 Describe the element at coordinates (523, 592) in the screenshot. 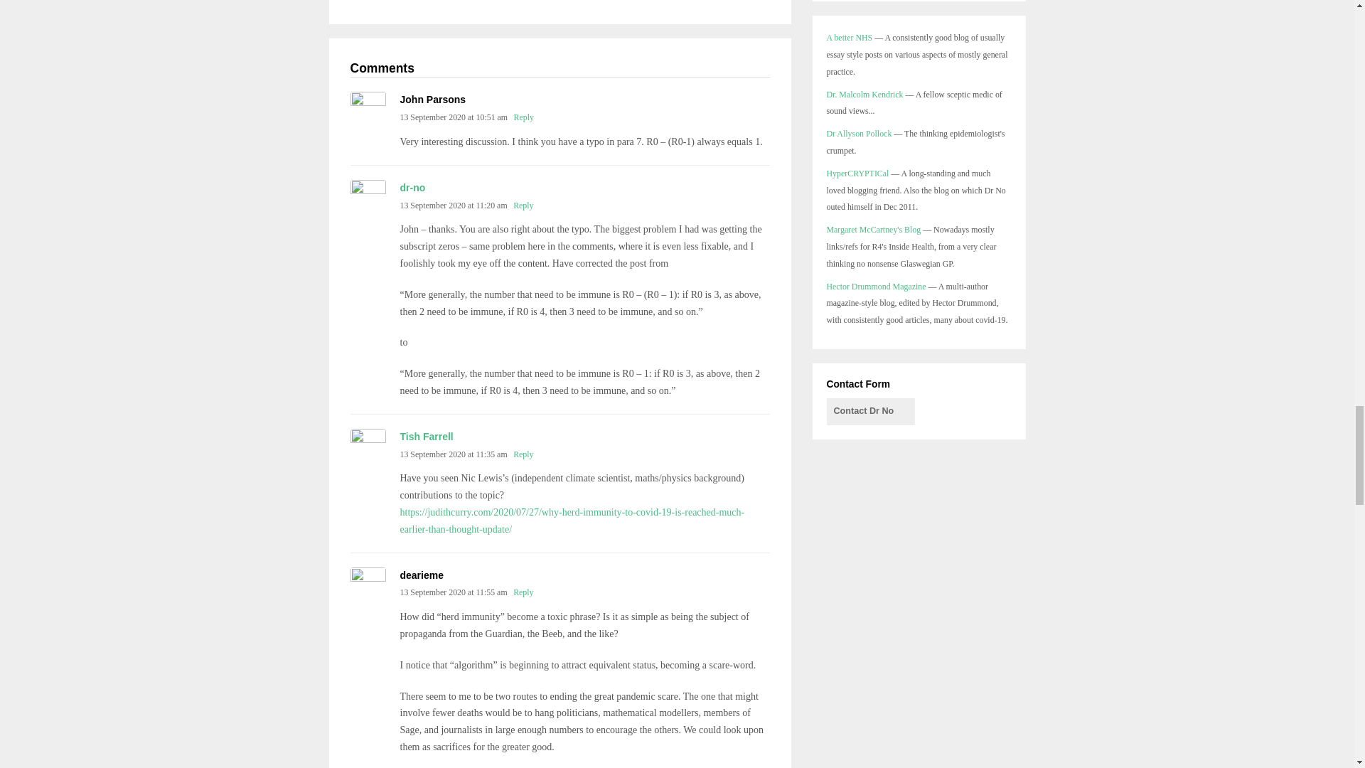

I see `Reply` at that location.